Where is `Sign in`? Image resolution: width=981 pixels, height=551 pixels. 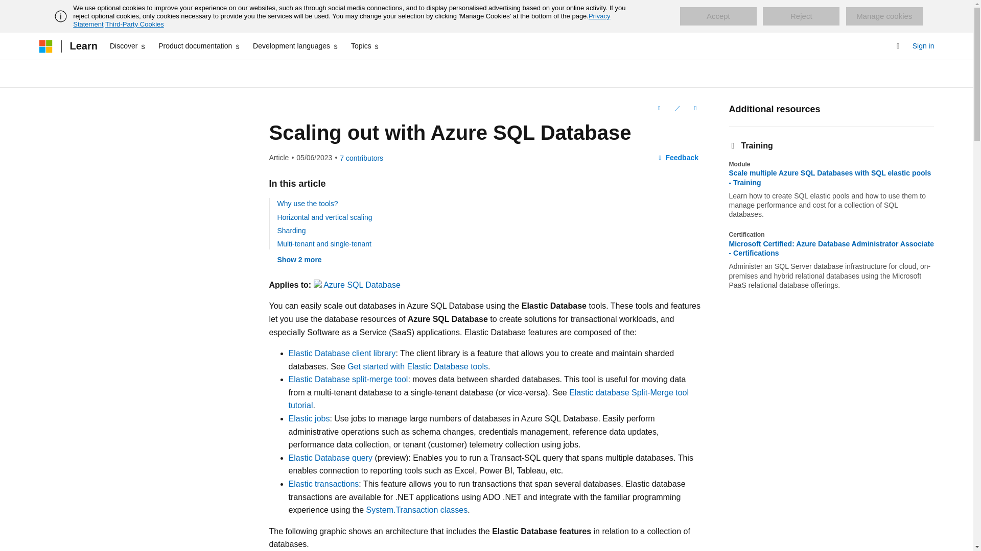 Sign in is located at coordinates (923, 46).